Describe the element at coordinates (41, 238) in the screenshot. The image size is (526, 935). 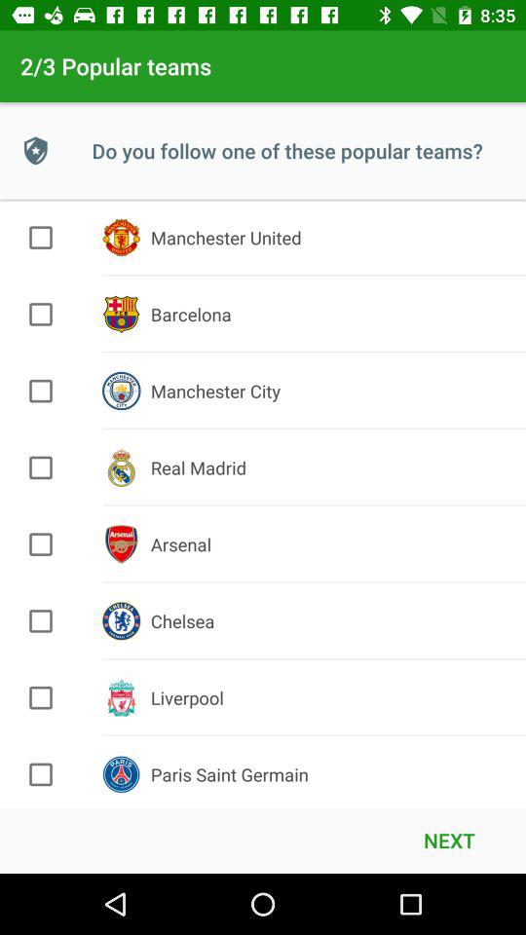
I see `select manchester united` at that location.